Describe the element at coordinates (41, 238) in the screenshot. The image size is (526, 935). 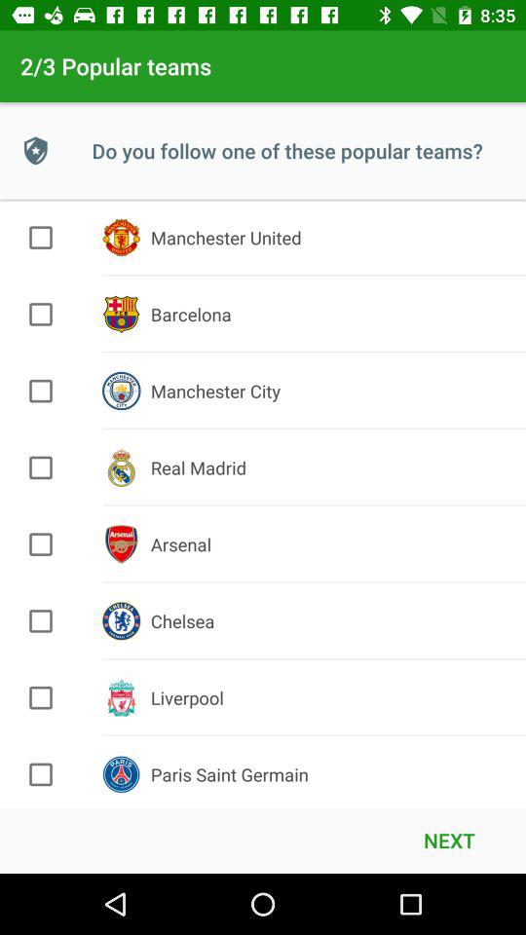
I see `select manchester united` at that location.